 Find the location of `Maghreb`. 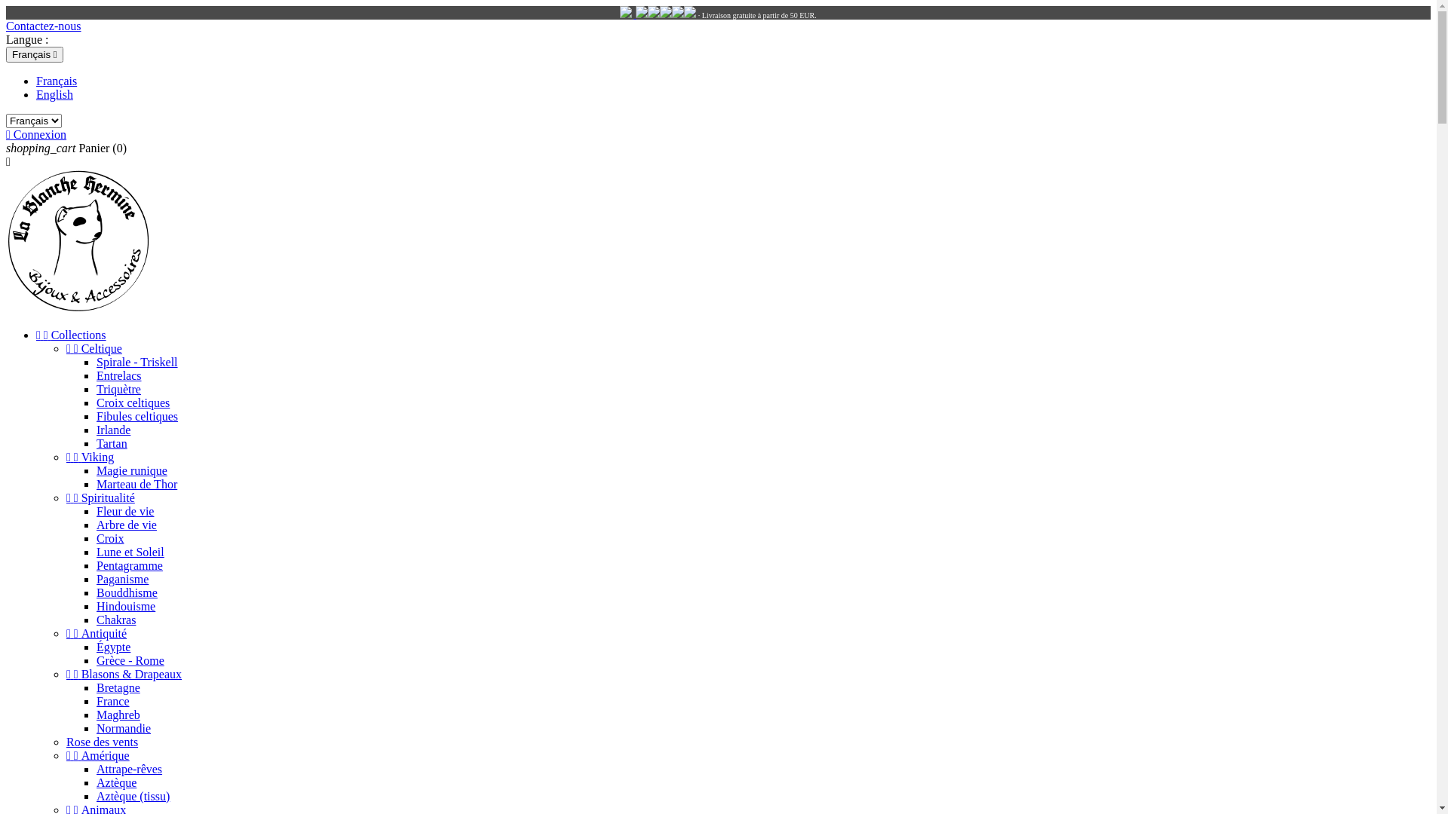

Maghreb is located at coordinates (118, 715).